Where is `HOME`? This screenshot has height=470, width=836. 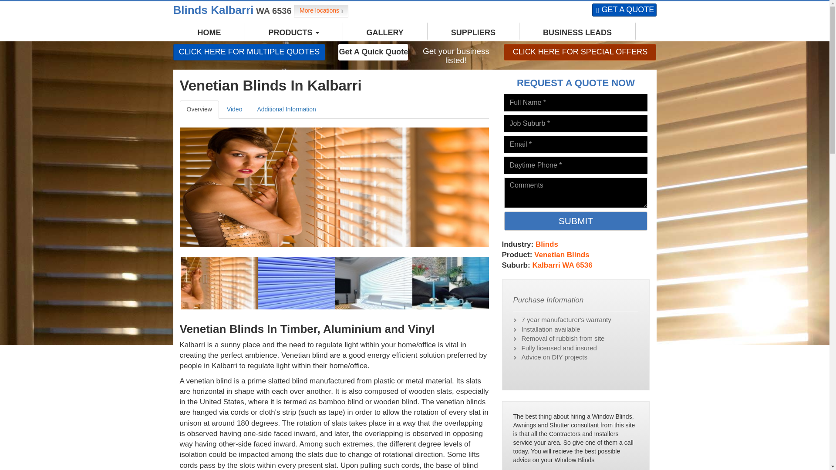
HOME is located at coordinates (209, 32).